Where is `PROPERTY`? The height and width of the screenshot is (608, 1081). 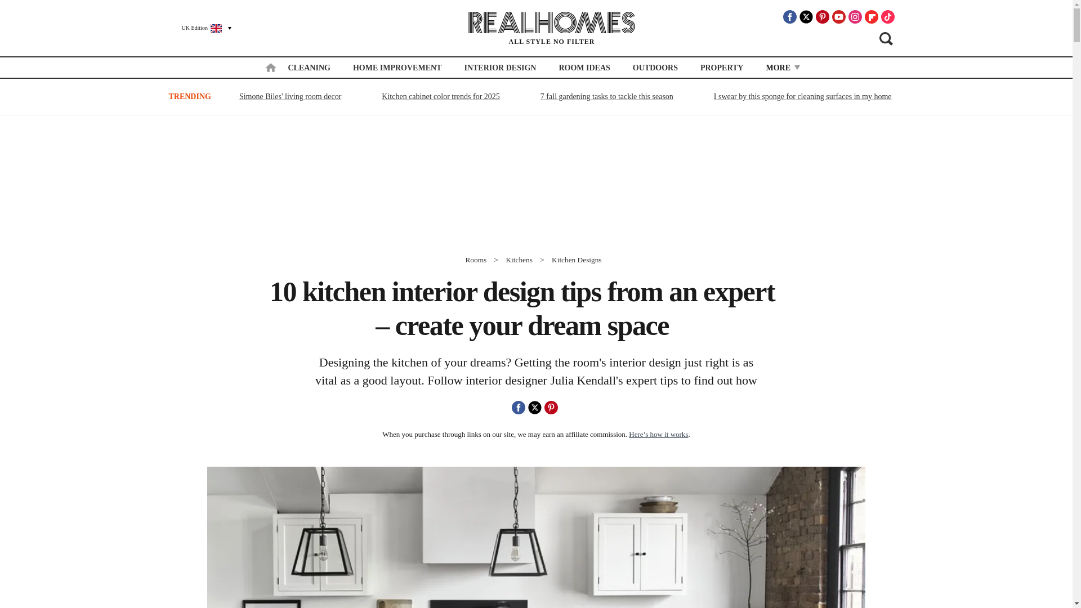 PROPERTY is located at coordinates (722, 68).